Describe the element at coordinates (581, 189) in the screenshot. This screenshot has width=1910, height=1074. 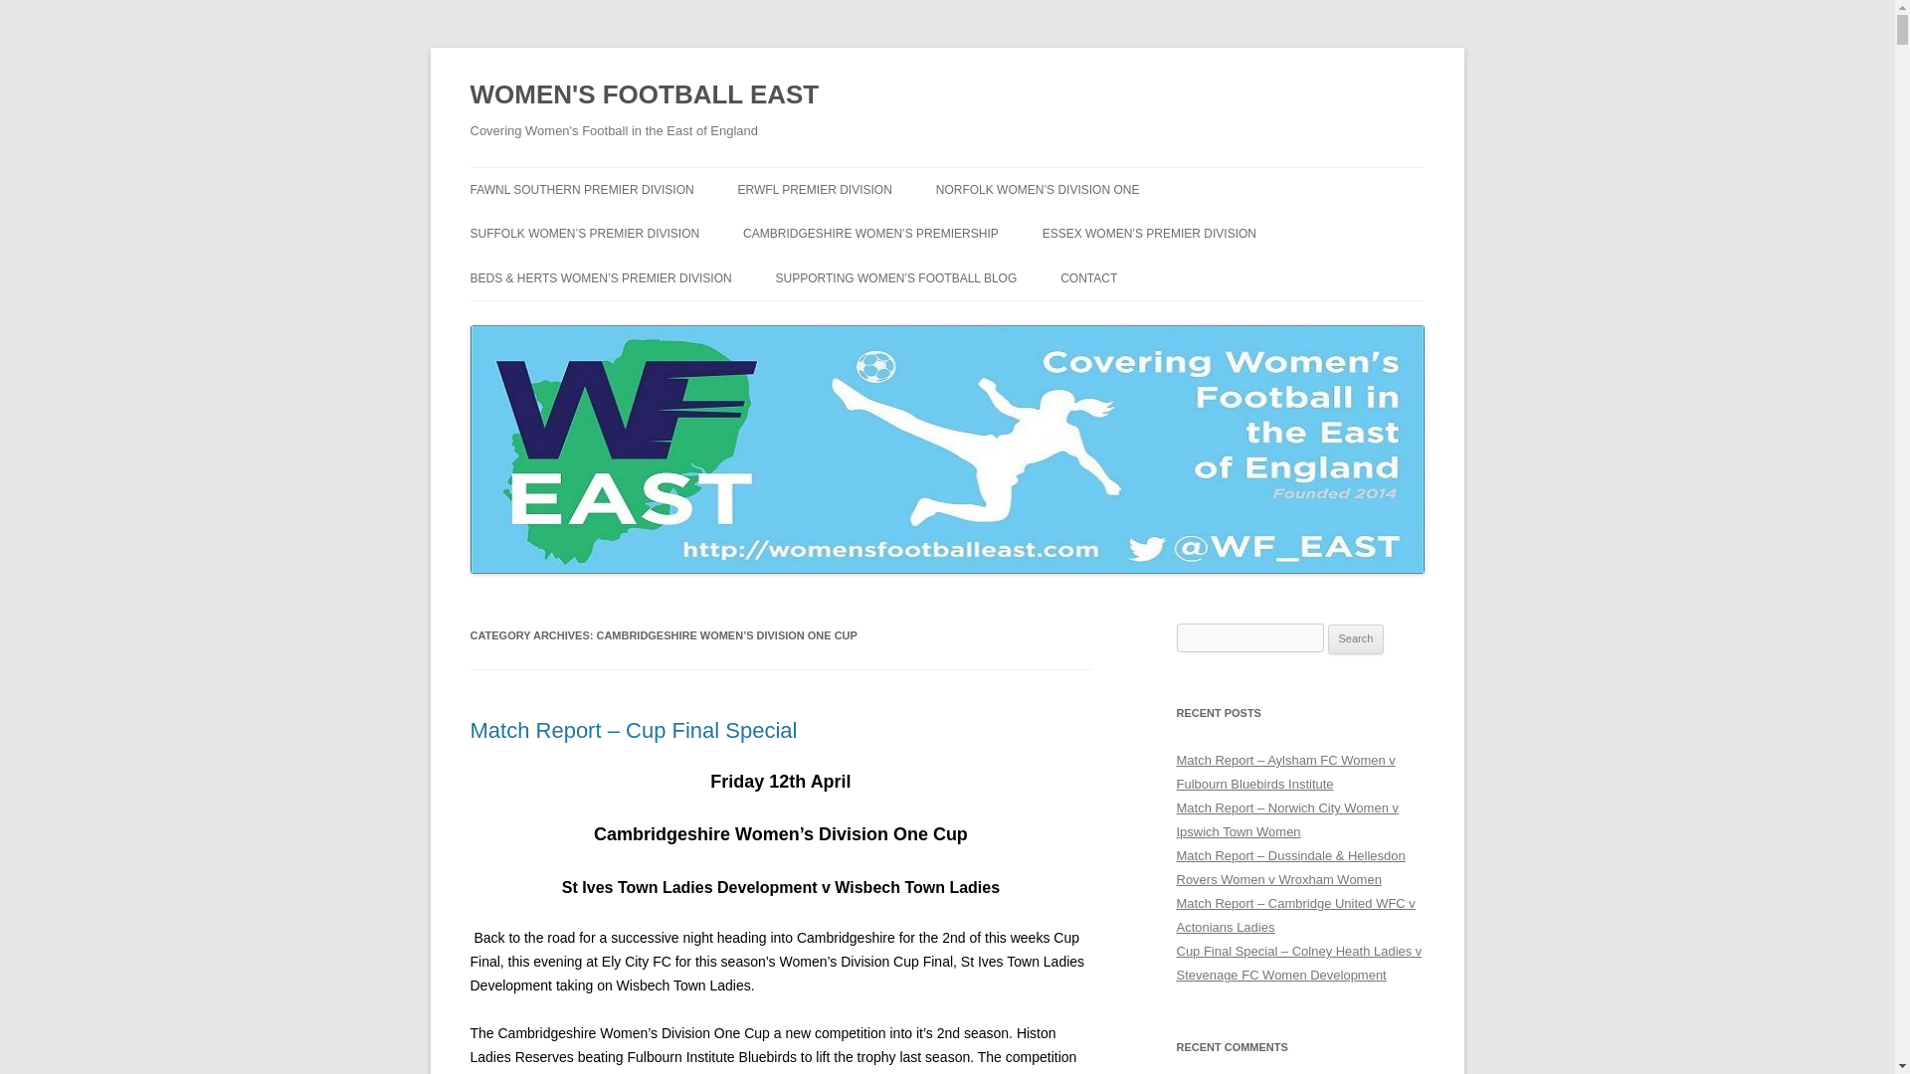
I see `FAWNL SOUTHERN PREMIER DIVISION` at that location.